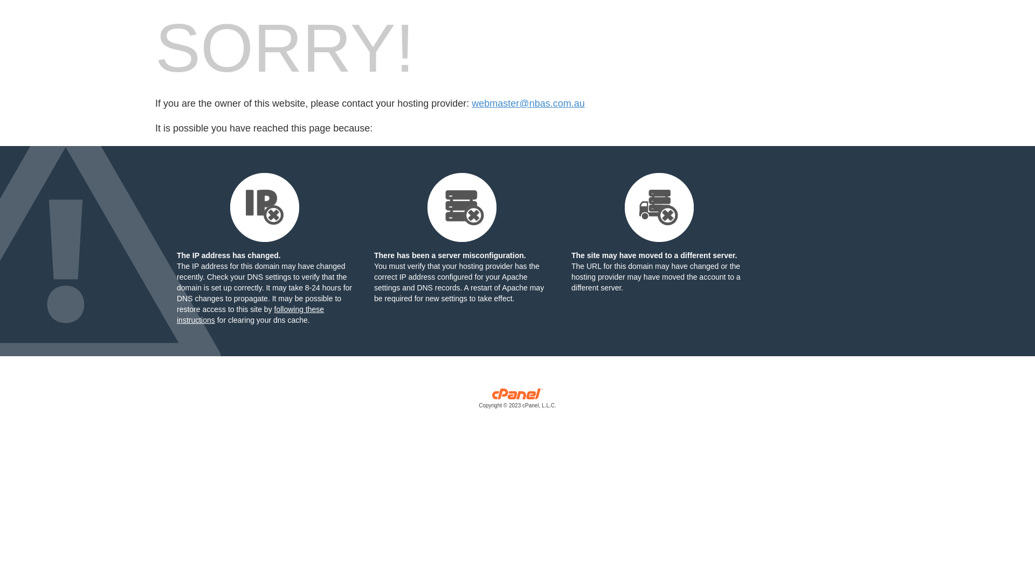  I want to click on webmaster@nbas.com.au, so click(528, 103).